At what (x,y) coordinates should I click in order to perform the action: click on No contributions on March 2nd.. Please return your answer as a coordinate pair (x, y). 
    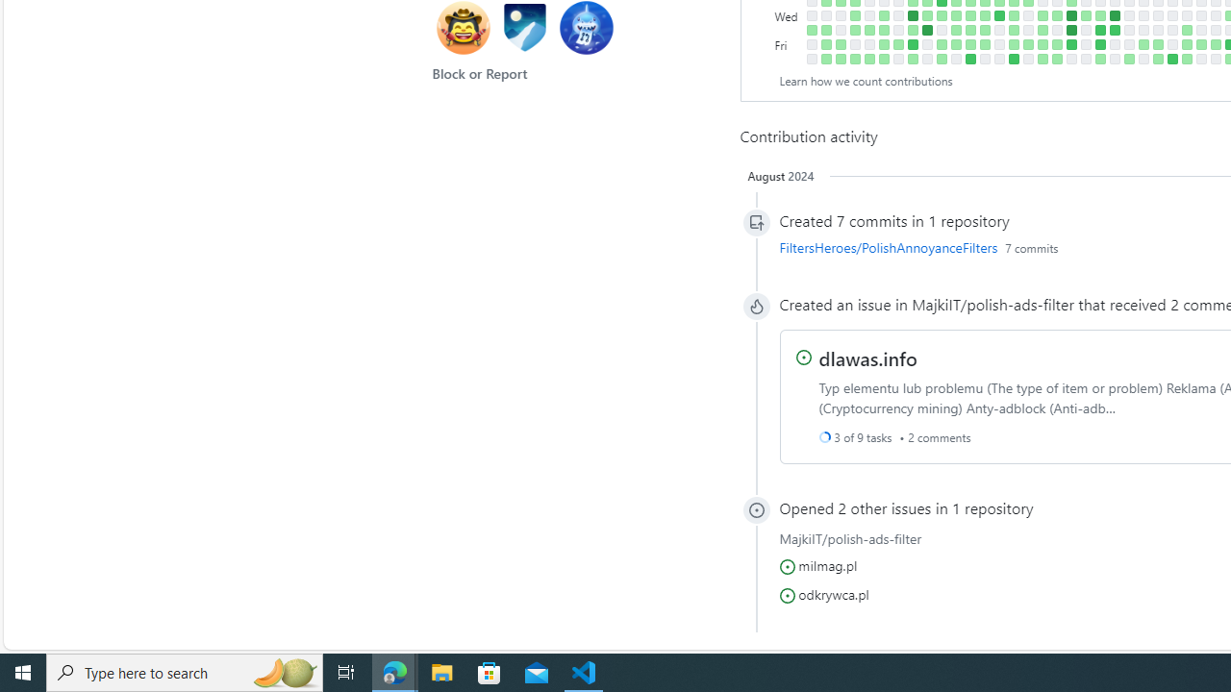
    Looking at the image, I should click on (1200, 59).